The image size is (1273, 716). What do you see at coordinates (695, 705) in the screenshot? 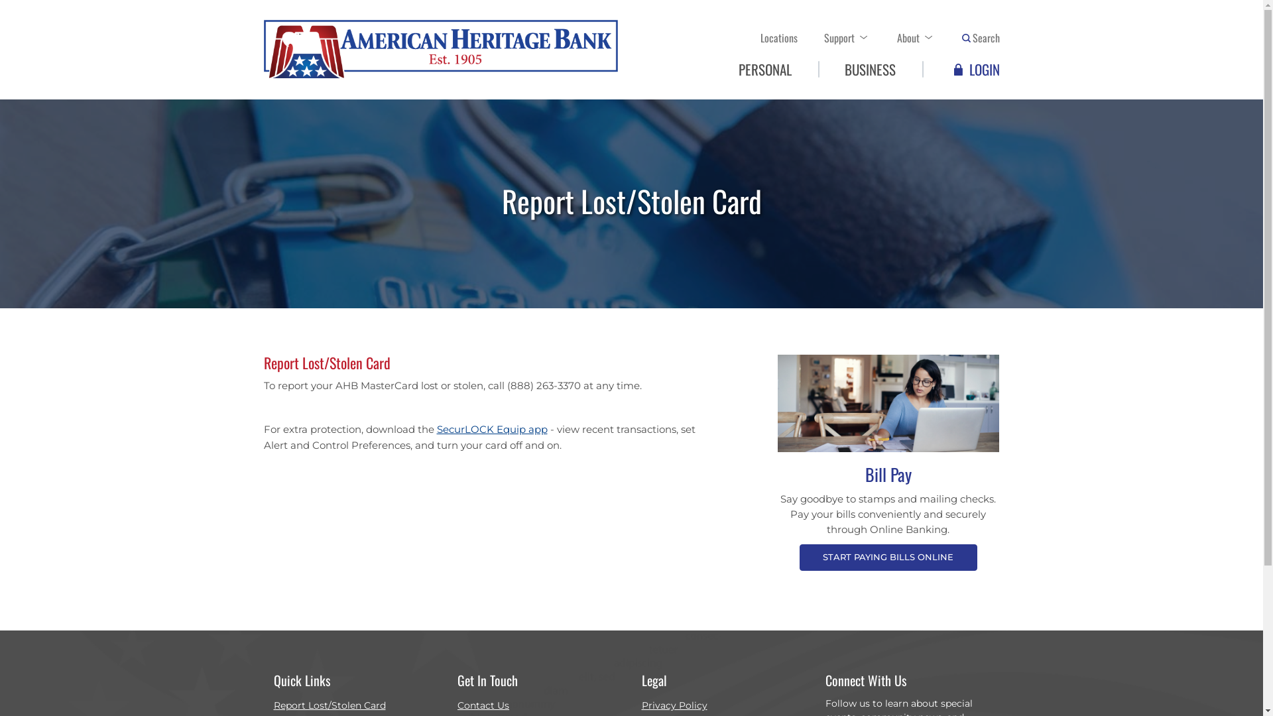
I see `Privacy Policy` at bounding box center [695, 705].